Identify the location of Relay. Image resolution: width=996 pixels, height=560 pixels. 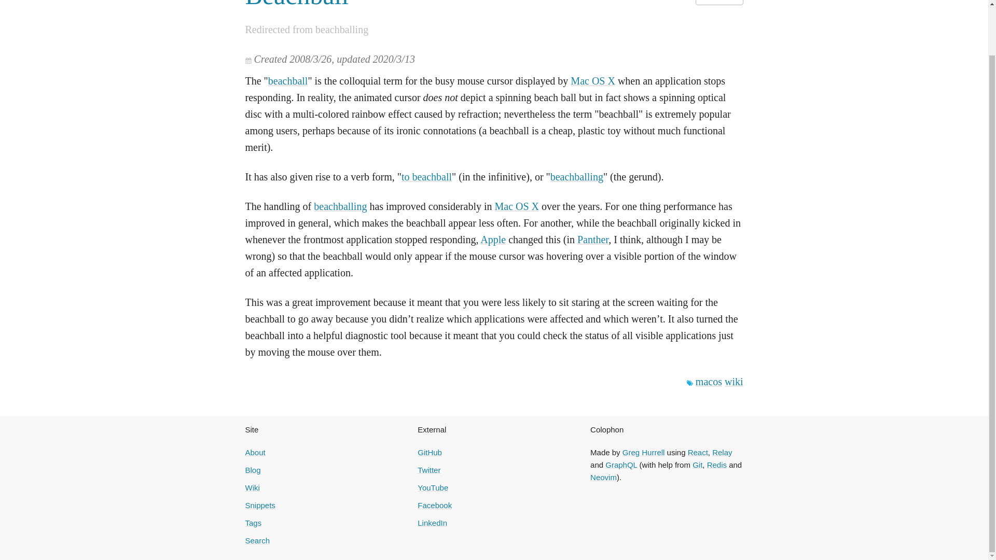
(722, 452).